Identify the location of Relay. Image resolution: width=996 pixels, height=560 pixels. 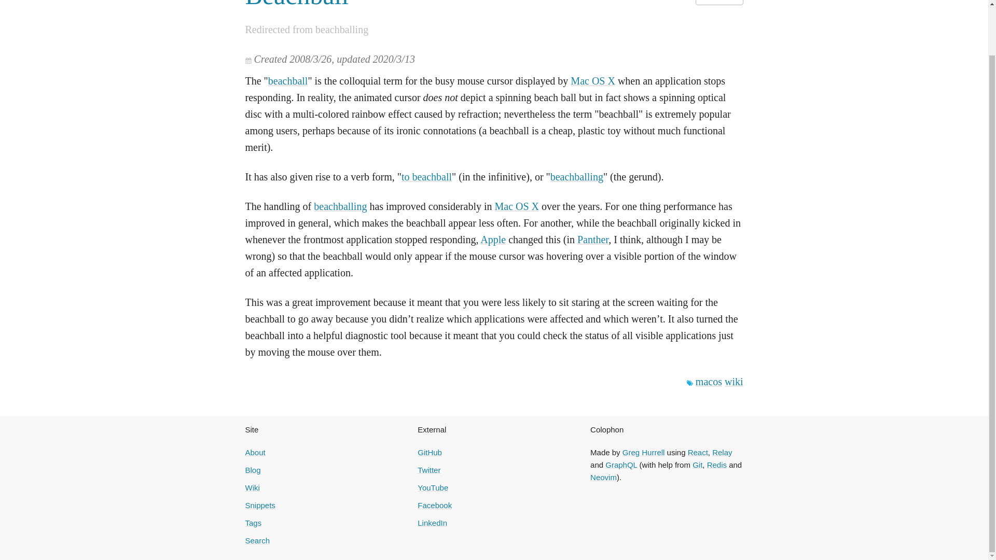
(722, 452).